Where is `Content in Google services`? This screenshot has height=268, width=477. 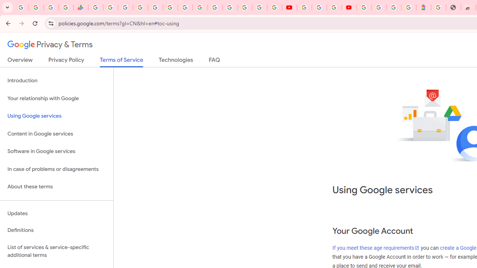
Content in Google services is located at coordinates (57, 133).